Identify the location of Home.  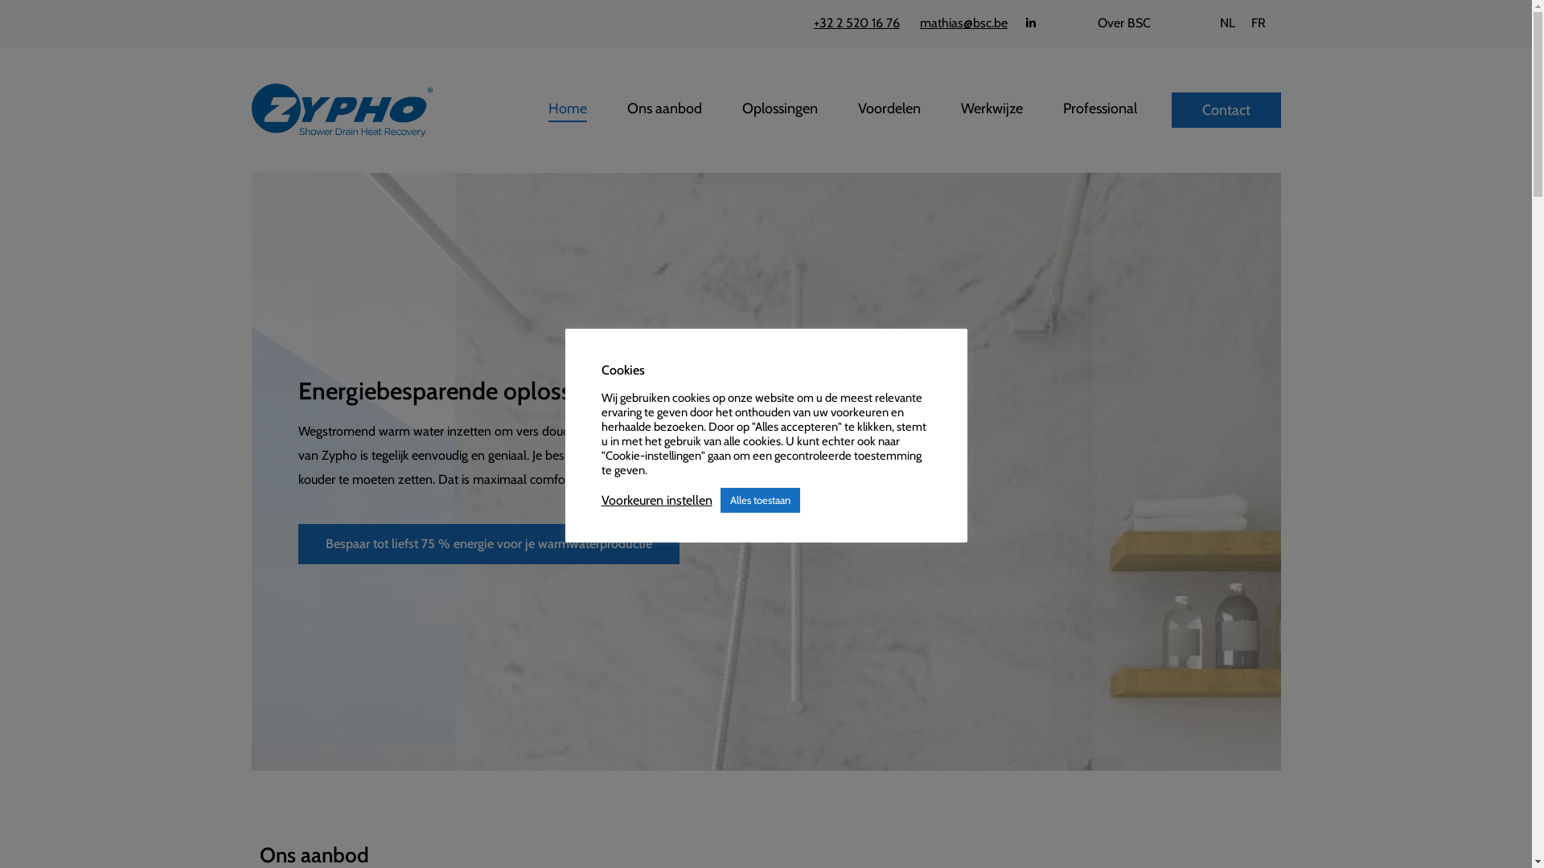
(567, 108).